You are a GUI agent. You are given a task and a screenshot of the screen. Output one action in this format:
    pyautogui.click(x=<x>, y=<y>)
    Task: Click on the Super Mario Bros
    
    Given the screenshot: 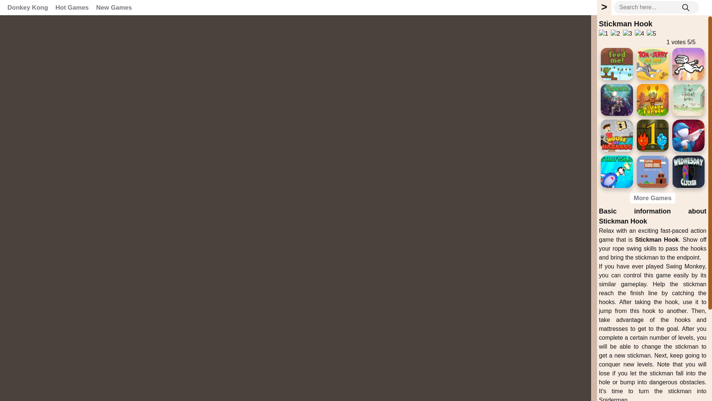 What is the action you would take?
    pyautogui.click(x=653, y=172)
    